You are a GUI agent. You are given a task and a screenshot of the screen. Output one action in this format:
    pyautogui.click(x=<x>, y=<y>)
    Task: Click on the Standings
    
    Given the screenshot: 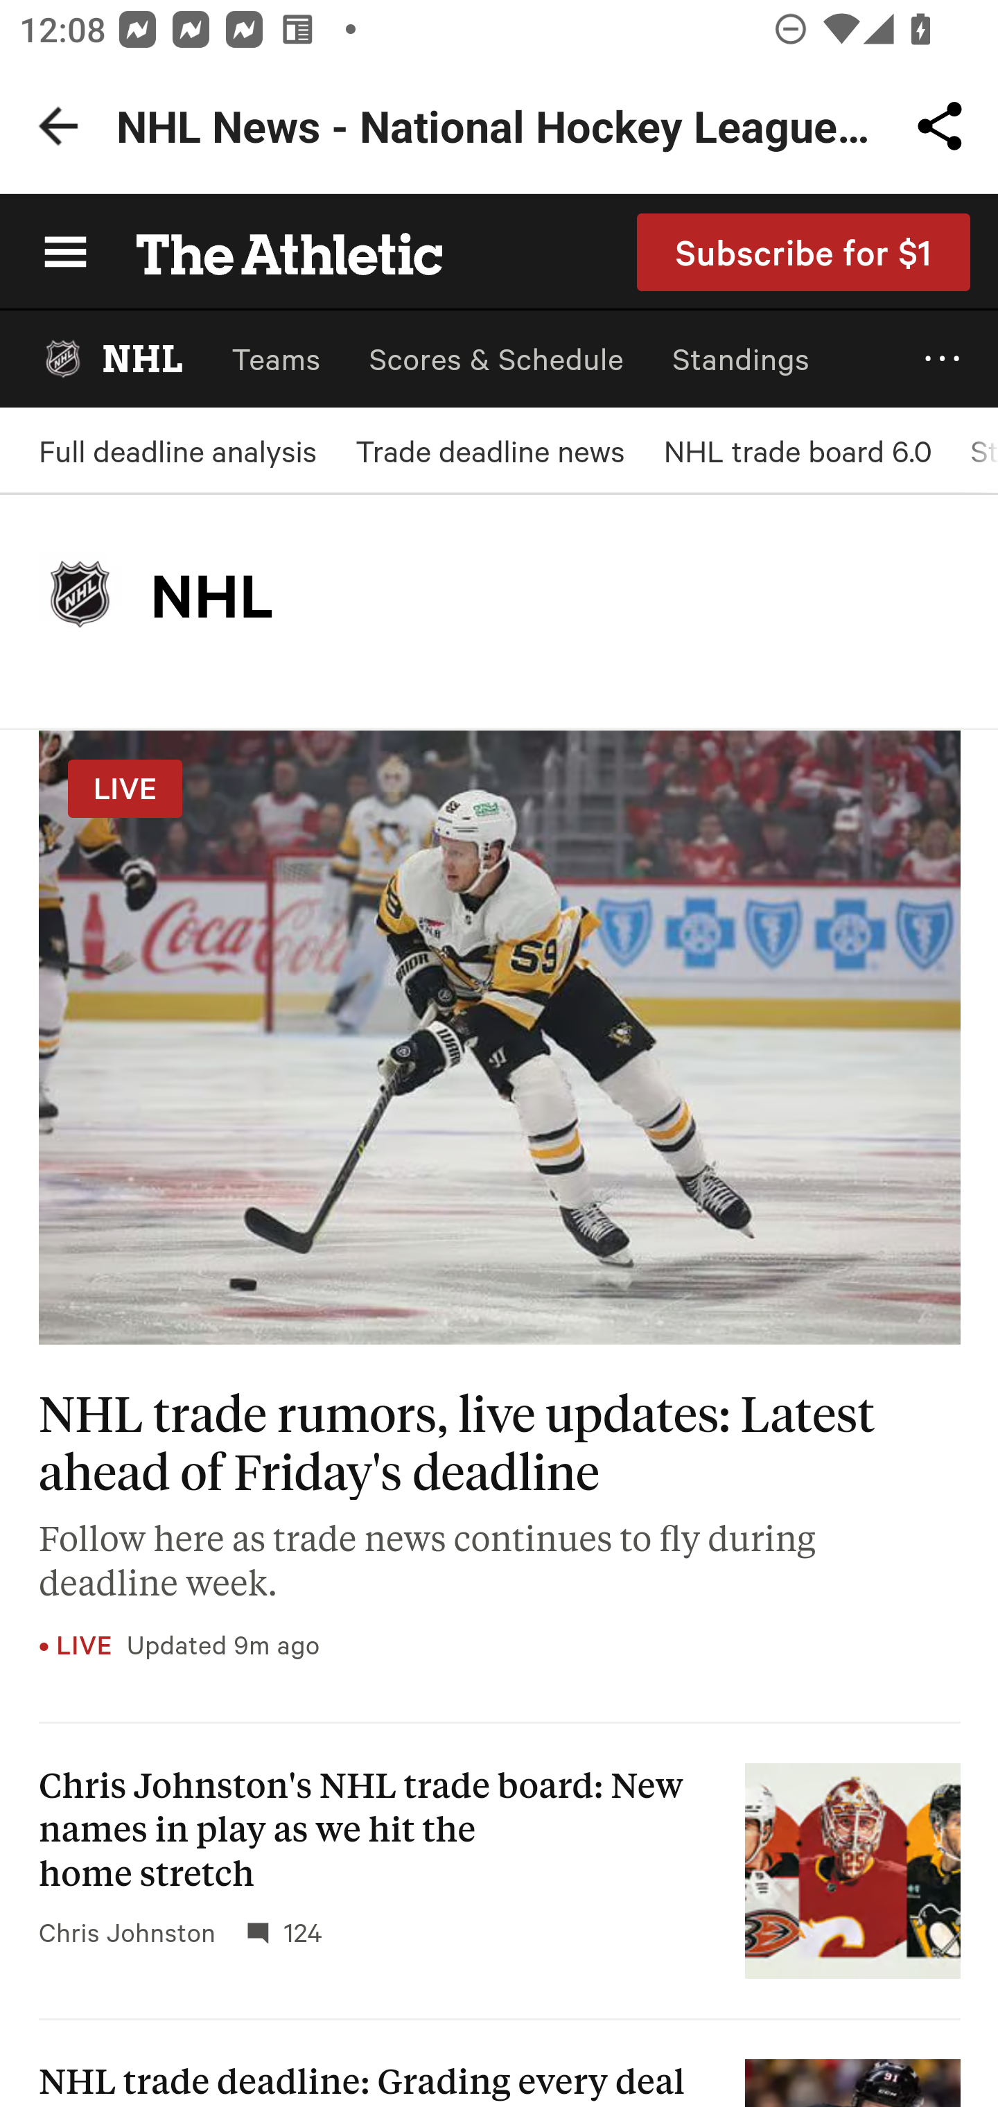 What is the action you would take?
    pyautogui.click(x=742, y=359)
    